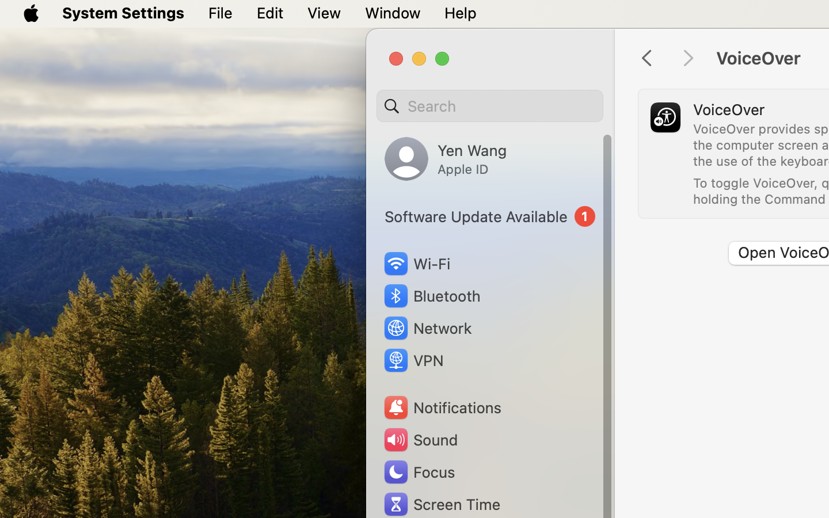 This screenshot has width=829, height=518. Describe the element at coordinates (432, 296) in the screenshot. I see `Bluetooth` at that location.